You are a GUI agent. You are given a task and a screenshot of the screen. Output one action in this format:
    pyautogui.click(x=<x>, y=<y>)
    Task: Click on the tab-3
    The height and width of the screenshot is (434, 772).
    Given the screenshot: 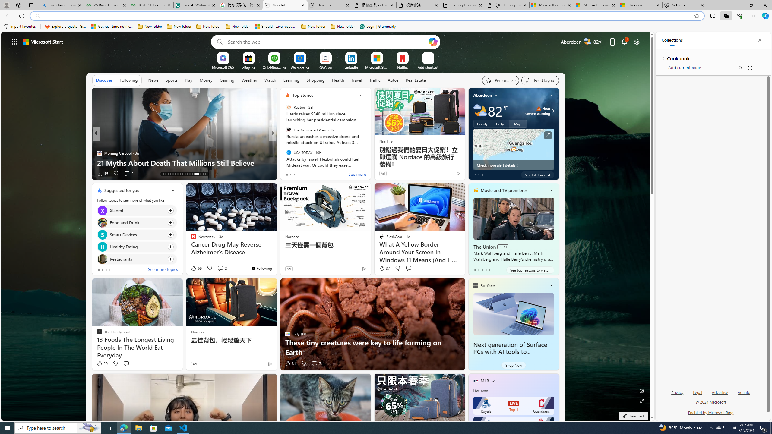 What is the action you would take?
    pyautogui.click(x=486, y=270)
    